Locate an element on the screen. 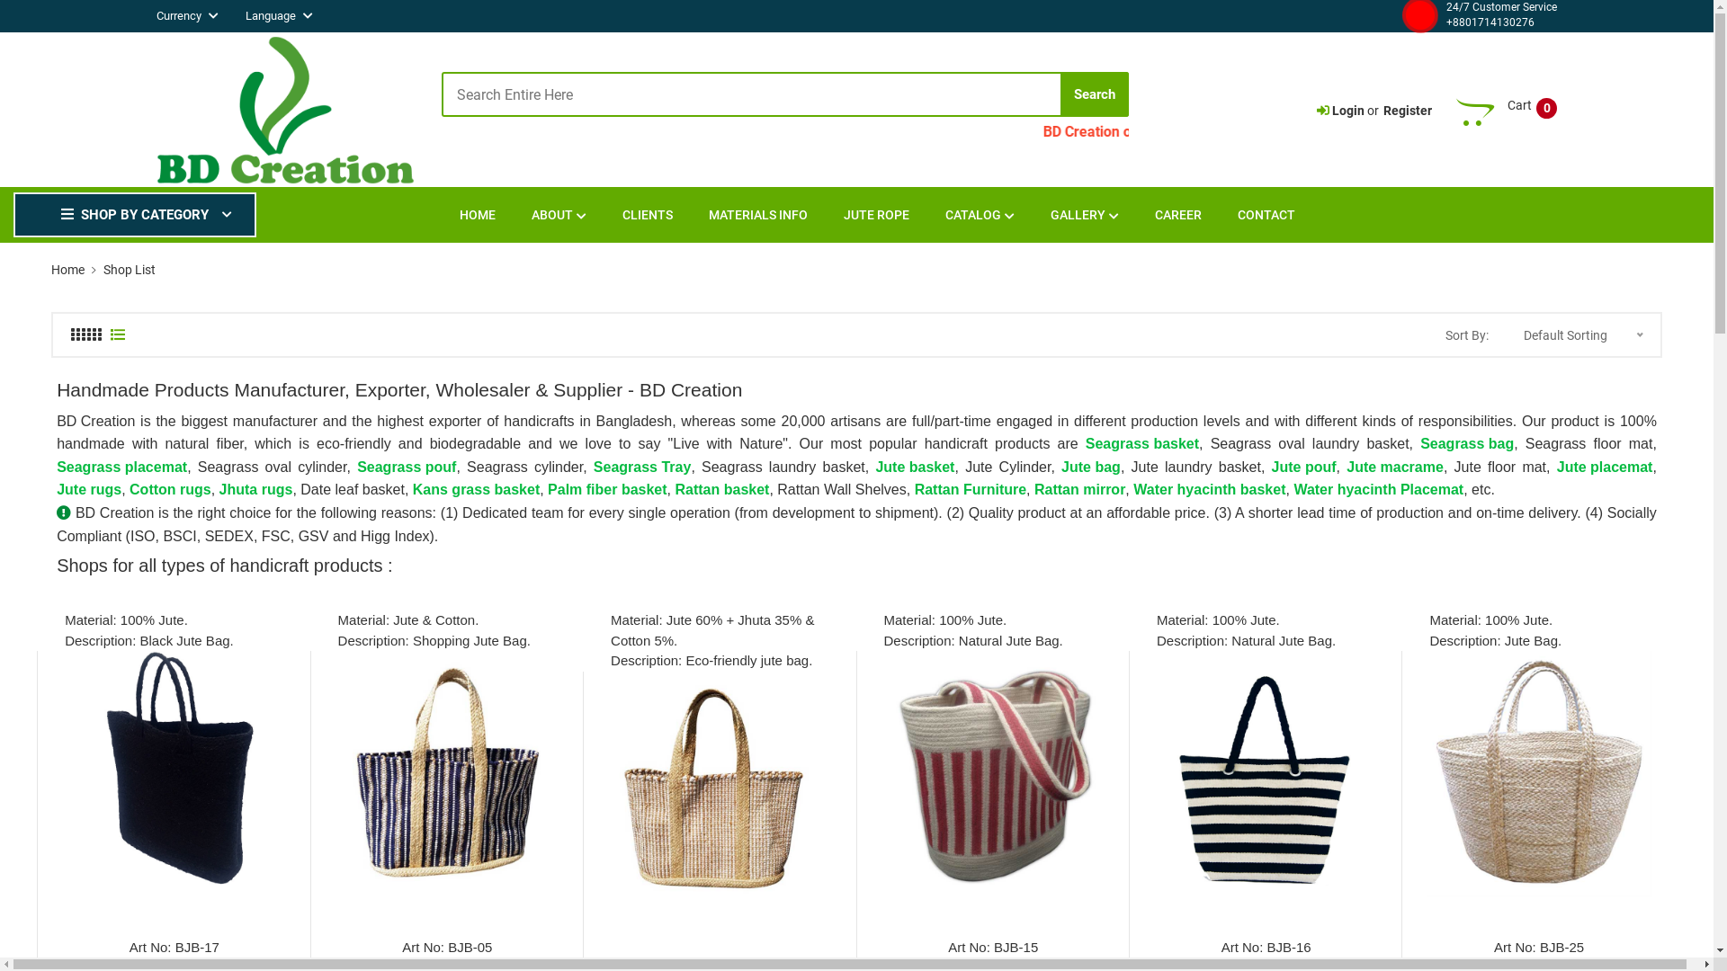 The height and width of the screenshot is (971, 1727). JUTE ROPE is located at coordinates (876, 216).